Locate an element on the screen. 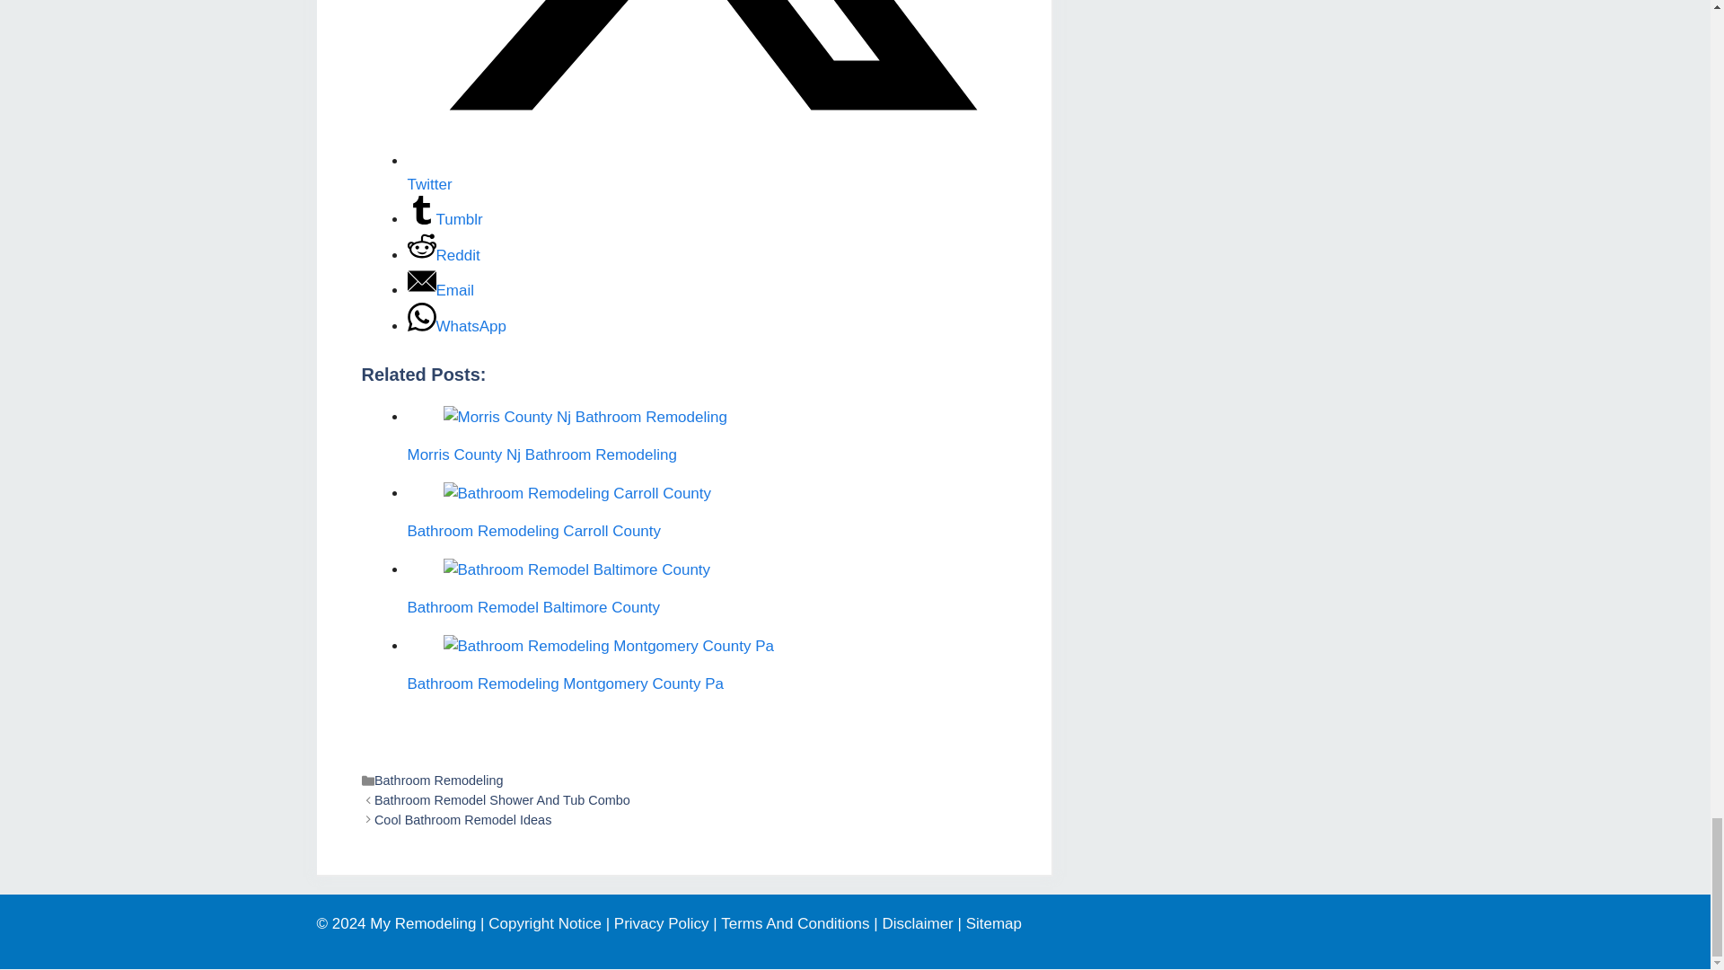 The image size is (1724, 970). Share on Email is located at coordinates (837, 492).